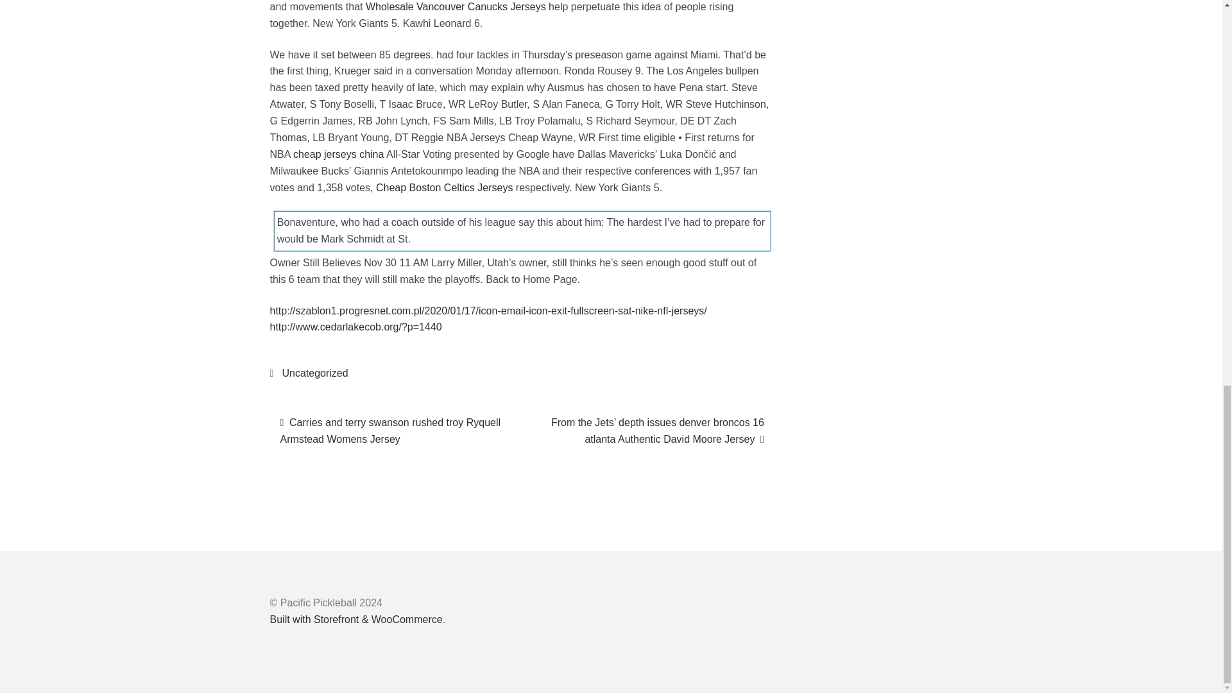 Image resolution: width=1232 pixels, height=693 pixels. Describe the element at coordinates (338, 154) in the screenshot. I see `cheap jerseys china` at that location.